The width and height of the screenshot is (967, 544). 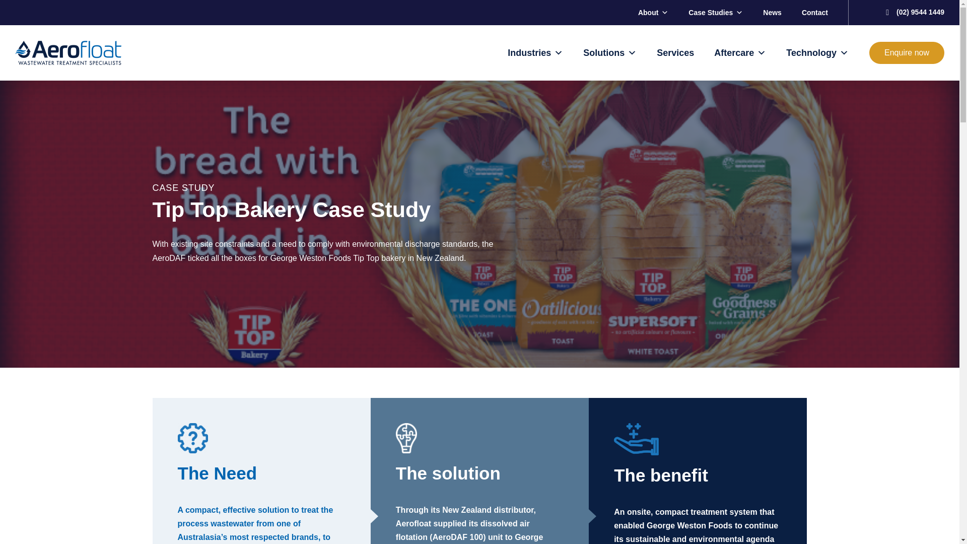 I want to click on Industries, so click(x=535, y=52).